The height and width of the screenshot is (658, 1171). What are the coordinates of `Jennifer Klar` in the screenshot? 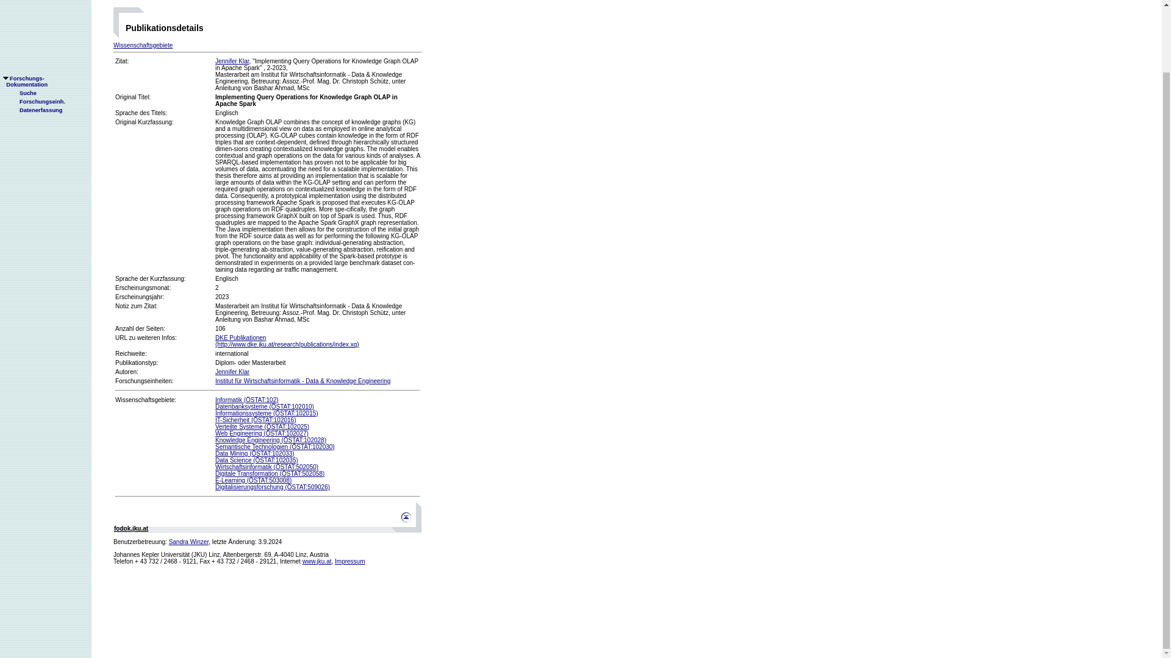 It's located at (24, 9).